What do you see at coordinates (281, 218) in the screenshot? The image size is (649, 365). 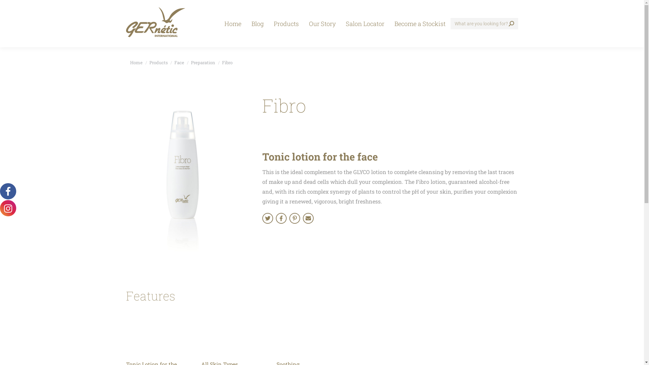 I see `Facebook` at bounding box center [281, 218].